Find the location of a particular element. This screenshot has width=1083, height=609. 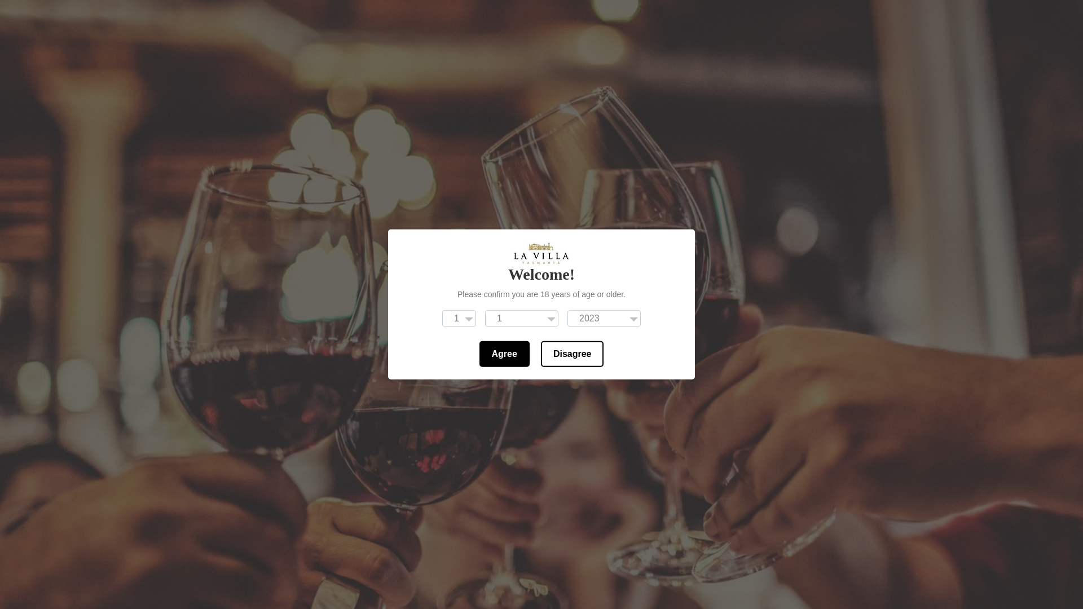

CAMPOMAGGI is located at coordinates (509, 158).